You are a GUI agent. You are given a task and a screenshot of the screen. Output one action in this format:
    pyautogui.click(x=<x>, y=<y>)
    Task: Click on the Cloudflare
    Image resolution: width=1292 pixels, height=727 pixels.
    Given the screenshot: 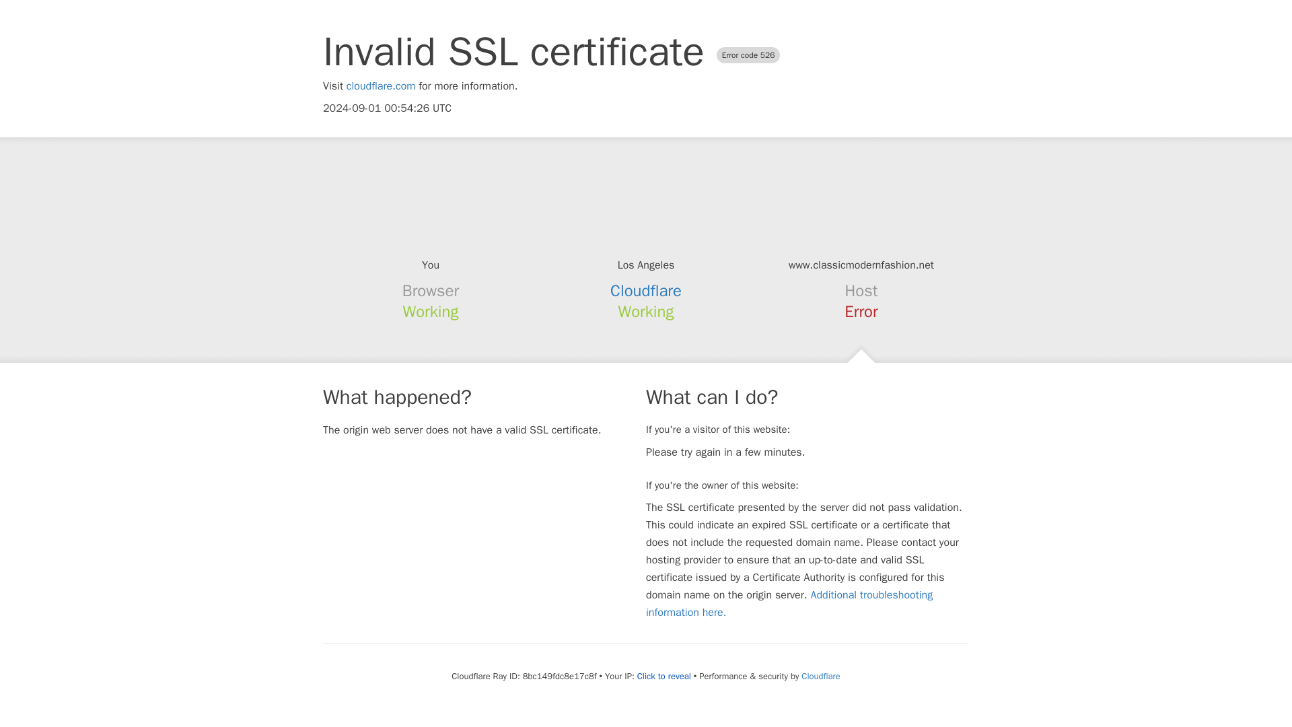 What is the action you would take?
    pyautogui.click(x=820, y=676)
    